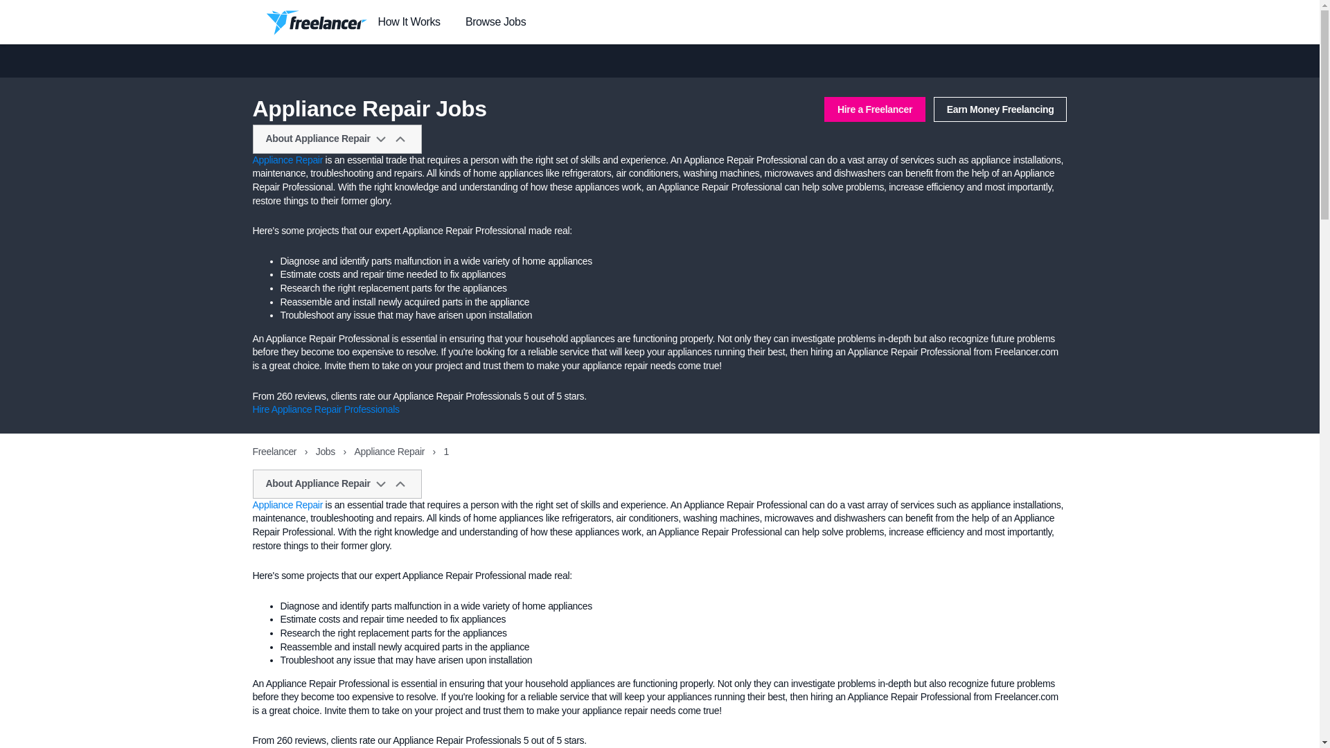  Describe the element at coordinates (275, 451) in the screenshot. I see `Freelancer` at that location.